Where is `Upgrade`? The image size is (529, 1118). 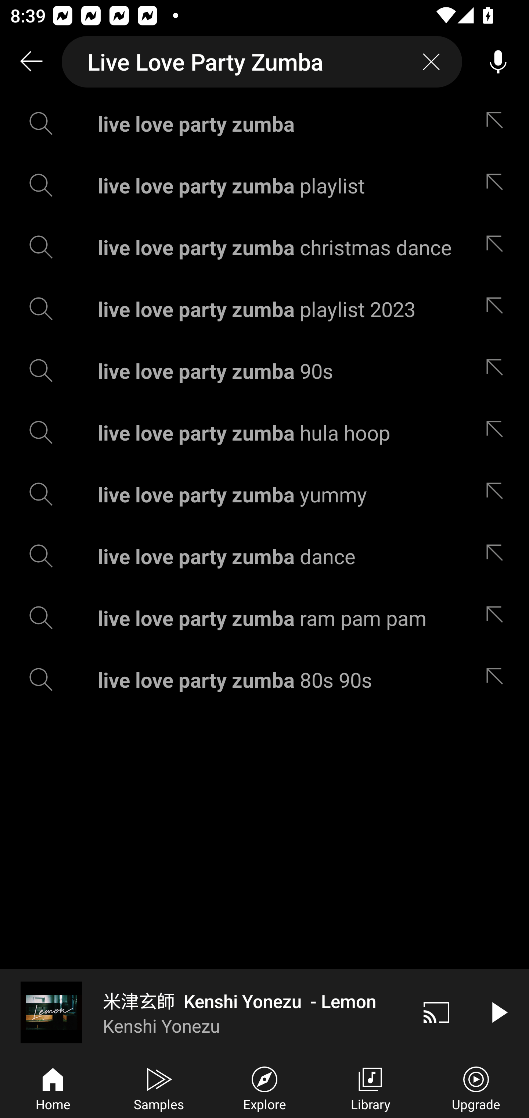 Upgrade is located at coordinates (476, 1087).